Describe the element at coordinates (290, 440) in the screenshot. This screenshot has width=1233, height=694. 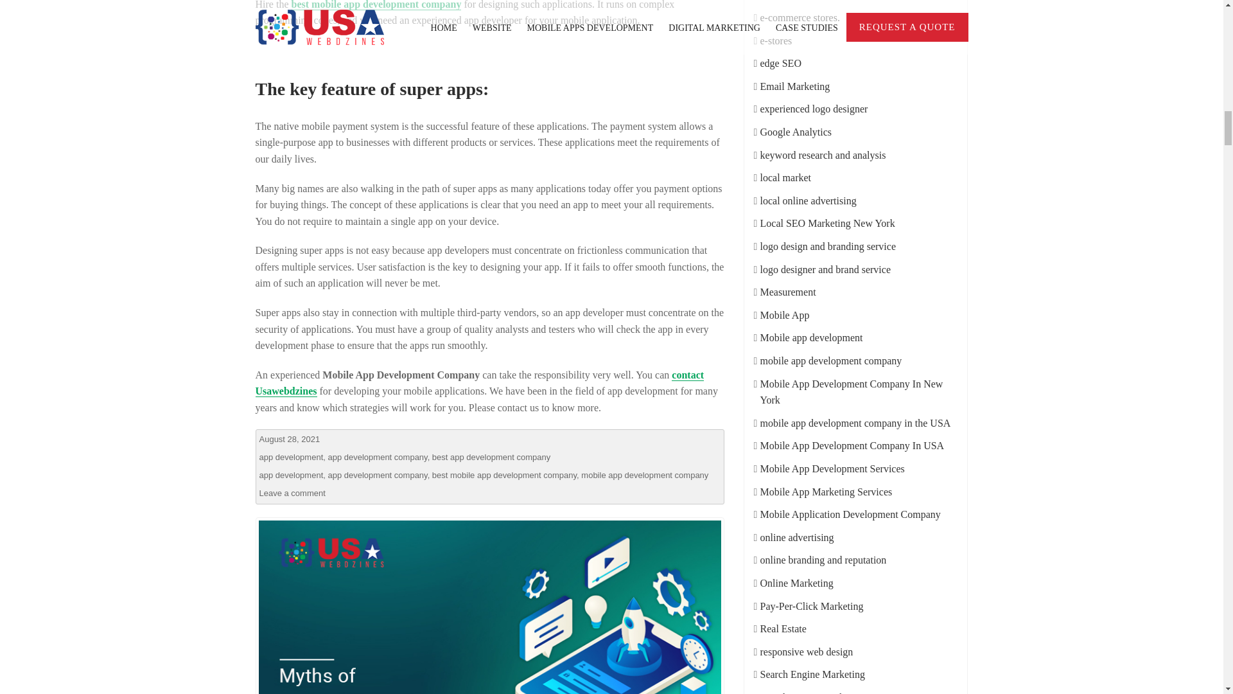
I see `August 28, 2021` at that location.